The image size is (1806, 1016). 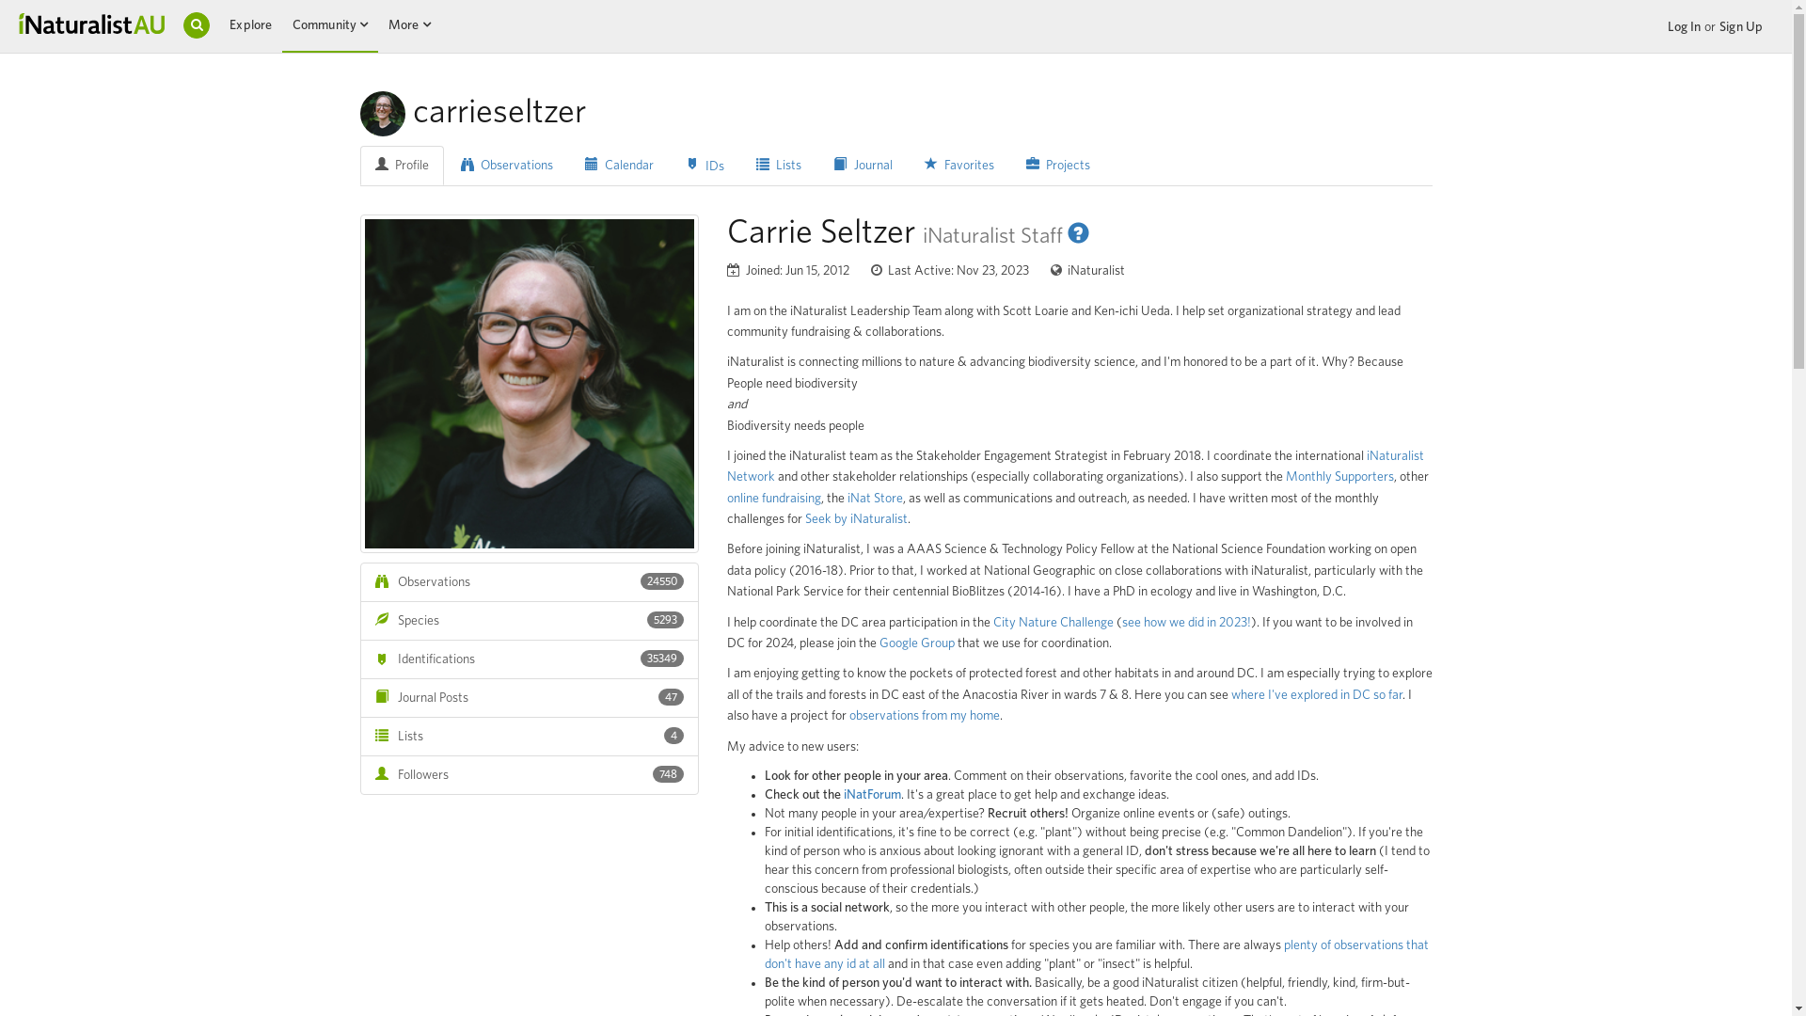 What do you see at coordinates (705, 166) in the screenshot?
I see `IDs` at bounding box center [705, 166].